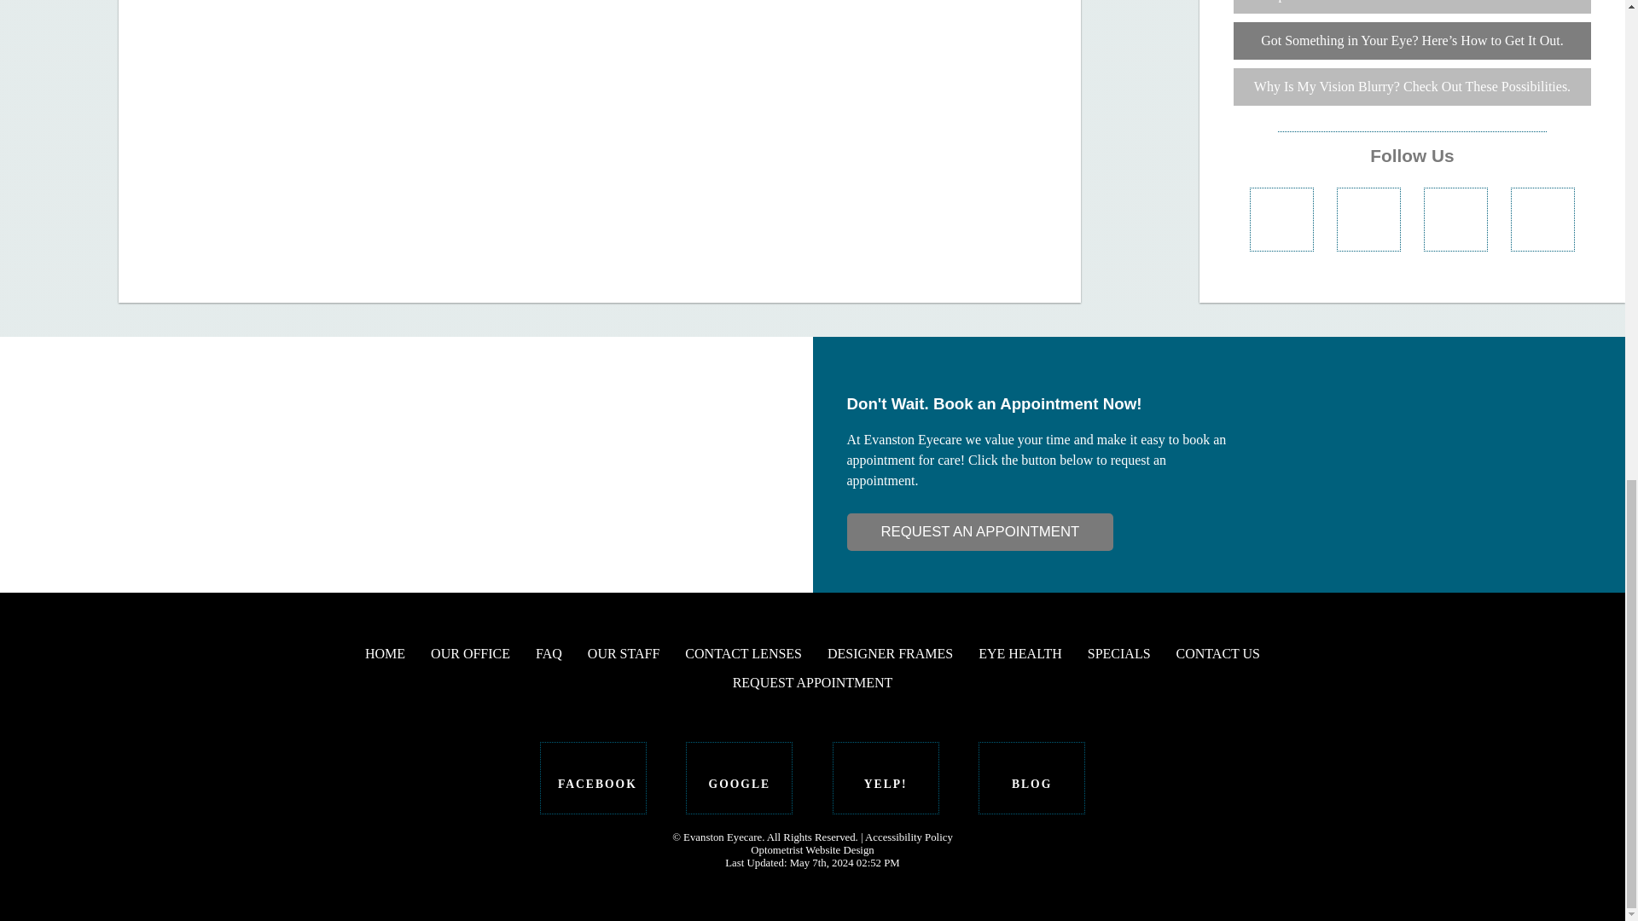 This screenshot has height=921, width=1638. What do you see at coordinates (1411, 7) in the screenshot?
I see `Spots in Your Field of Vision: Harmless or Serious?` at bounding box center [1411, 7].